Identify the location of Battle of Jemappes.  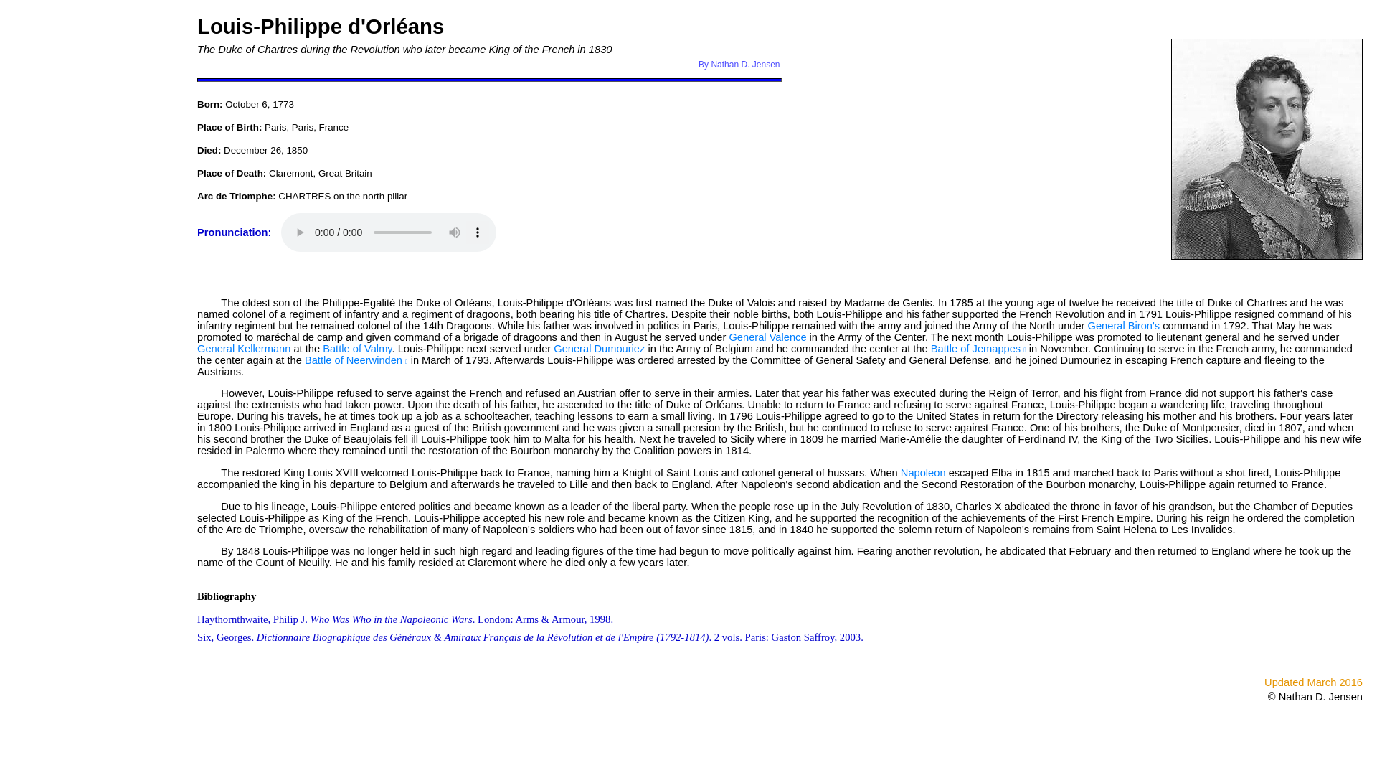
(978, 349).